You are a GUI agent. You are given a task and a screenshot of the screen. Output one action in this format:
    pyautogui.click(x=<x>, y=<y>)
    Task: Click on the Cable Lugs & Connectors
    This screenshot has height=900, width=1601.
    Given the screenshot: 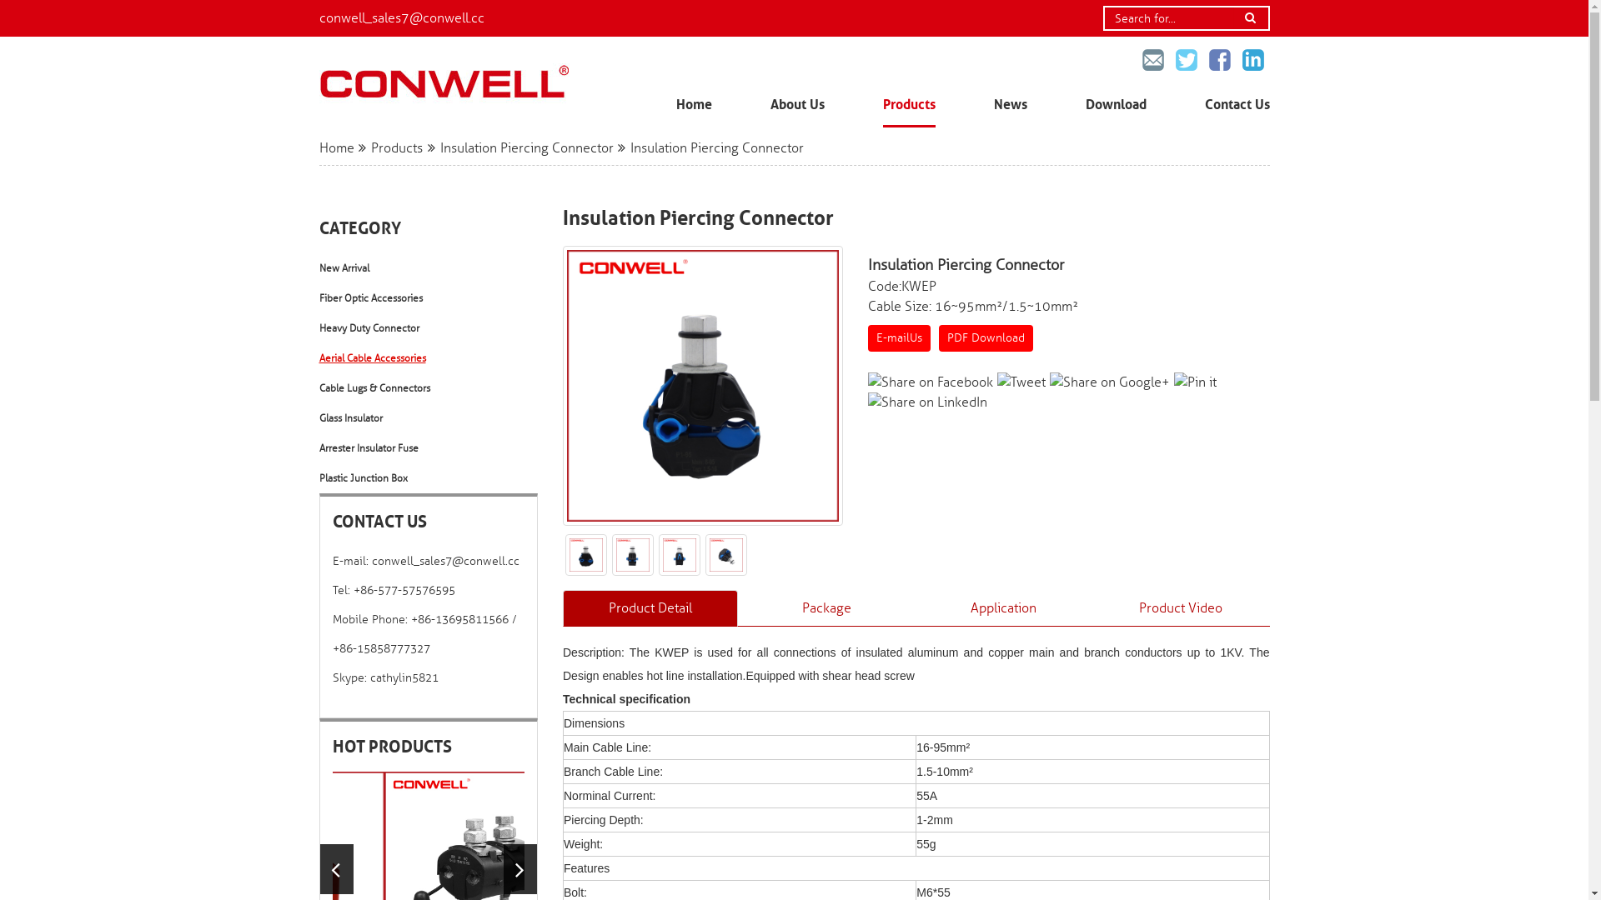 What is the action you would take?
    pyautogui.click(x=429, y=388)
    